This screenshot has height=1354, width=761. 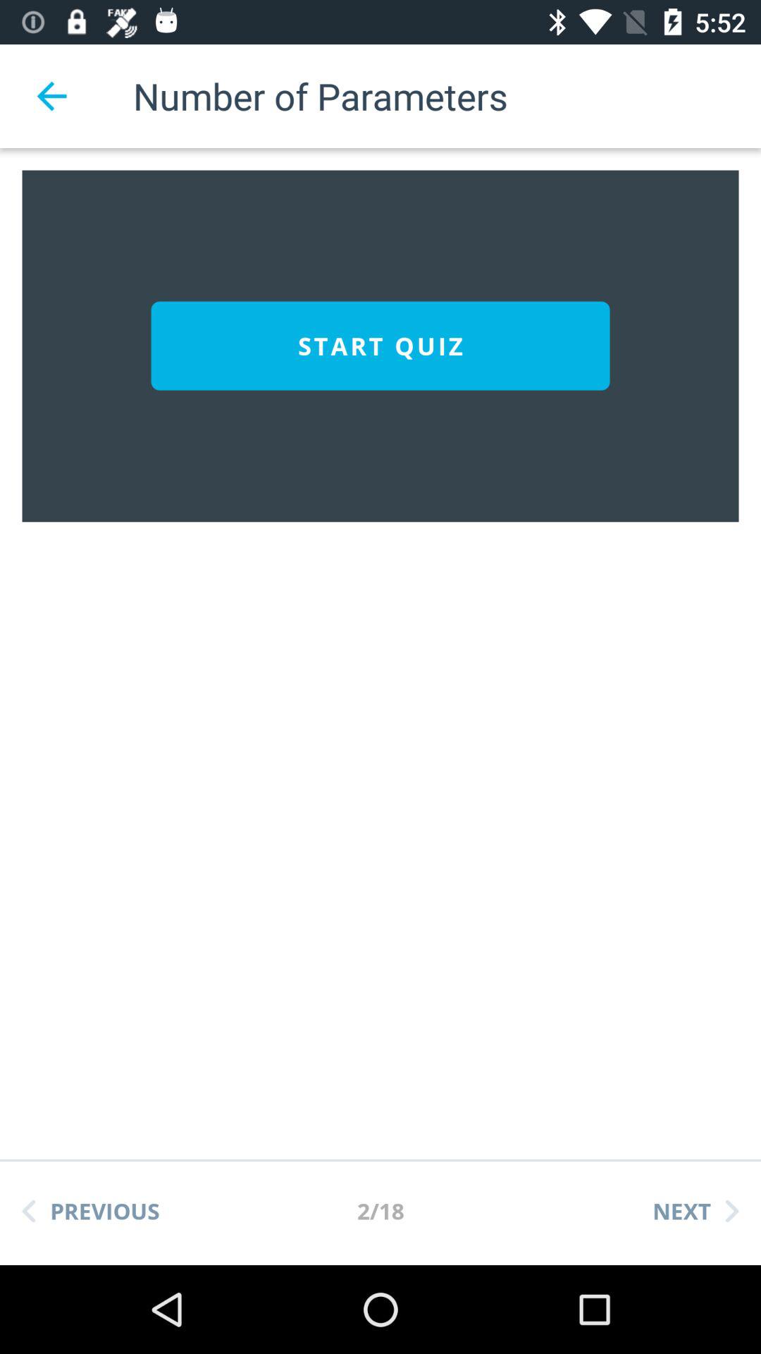 I want to click on open the previous at the bottom left corner, so click(x=91, y=1211).